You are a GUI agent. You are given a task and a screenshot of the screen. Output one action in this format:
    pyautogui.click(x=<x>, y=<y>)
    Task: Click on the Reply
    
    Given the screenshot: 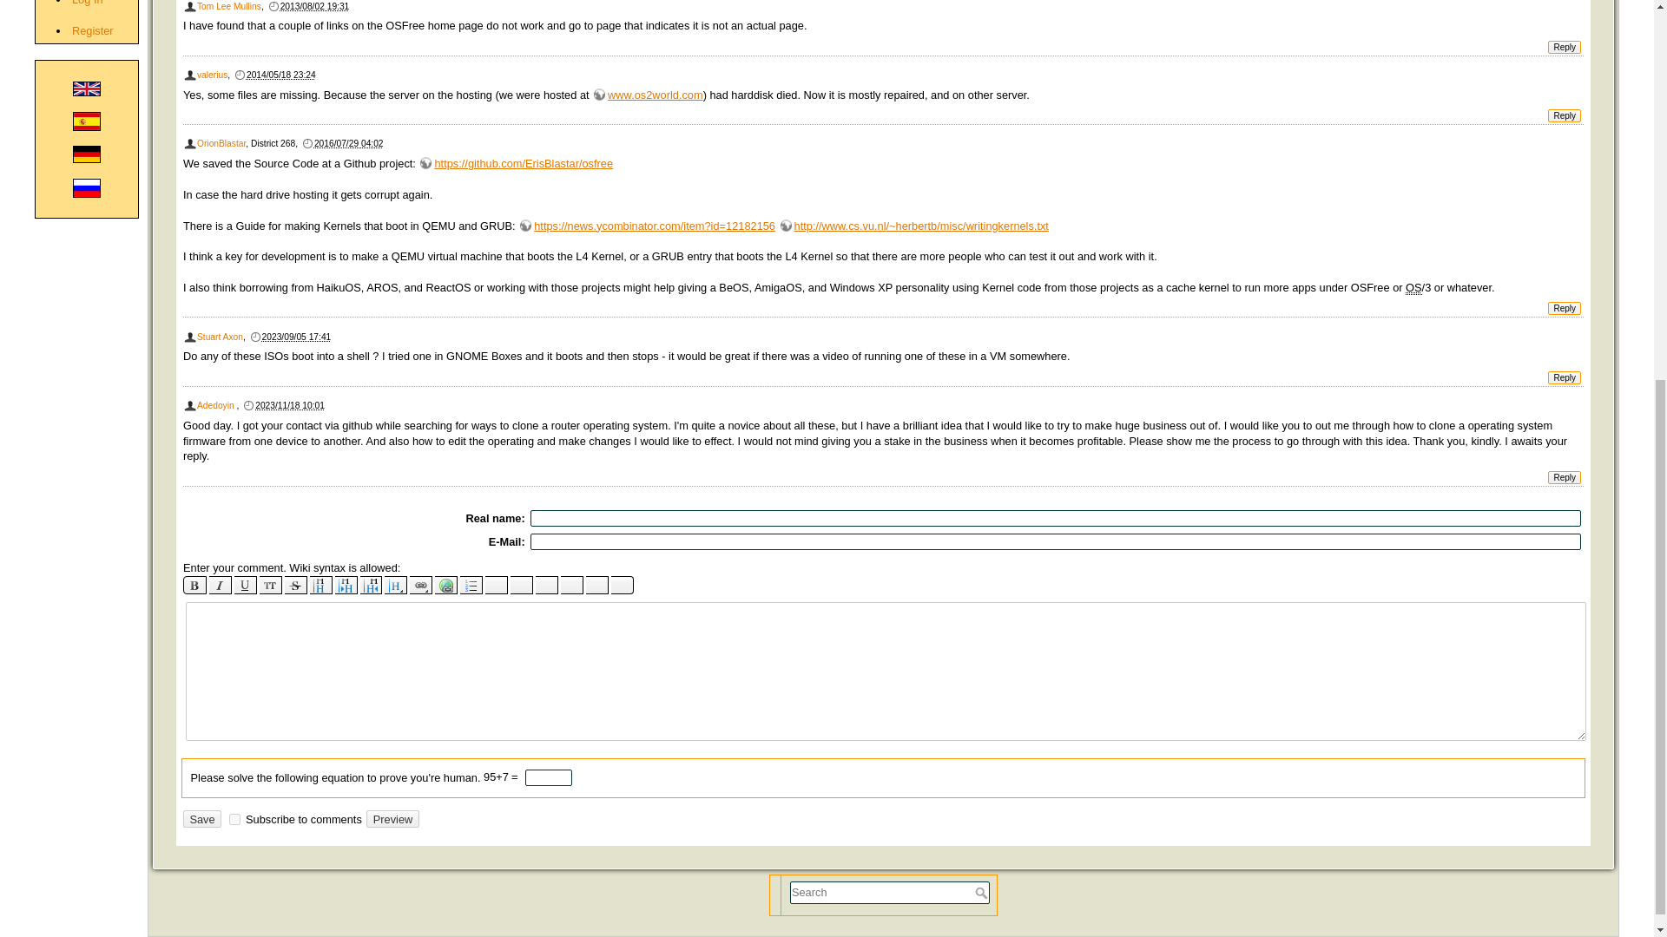 What is the action you would take?
    pyautogui.click(x=1565, y=377)
    